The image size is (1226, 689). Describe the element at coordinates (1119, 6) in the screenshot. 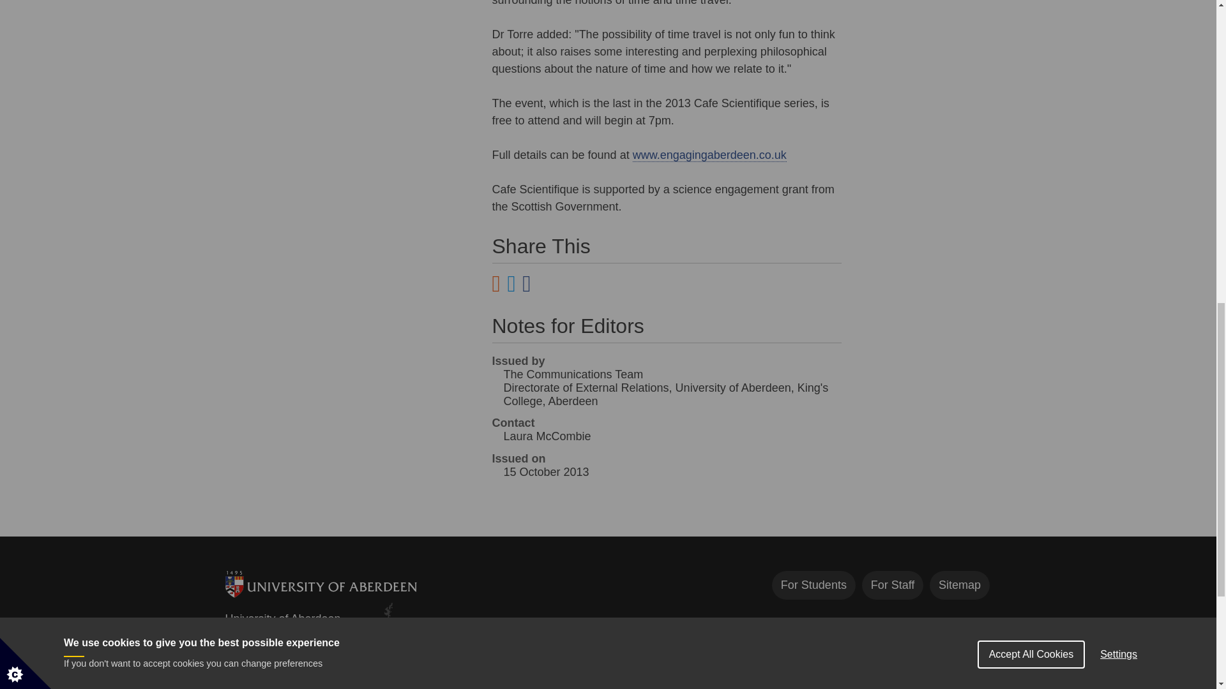

I see `Settings` at that location.